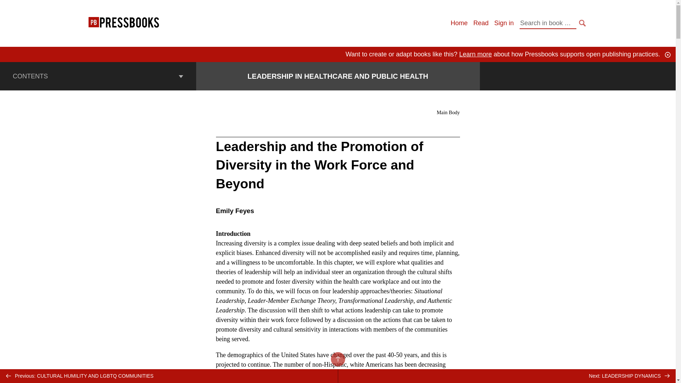 The width and height of the screenshot is (681, 383). What do you see at coordinates (337, 359) in the screenshot?
I see `BACK TO TOP` at bounding box center [337, 359].